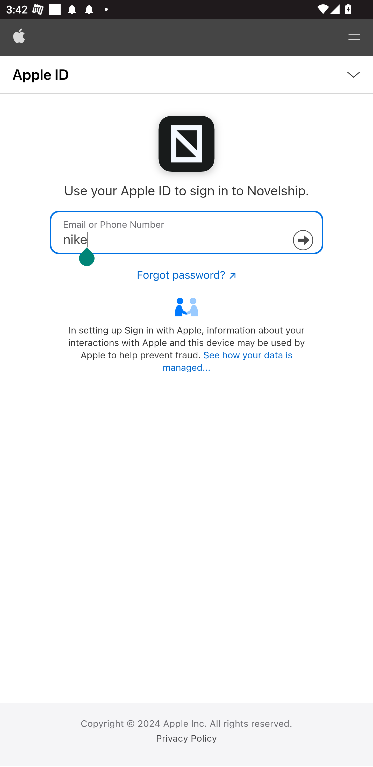  Describe the element at coordinates (187, 738) in the screenshot. I see `Privacy Policy` at that location.